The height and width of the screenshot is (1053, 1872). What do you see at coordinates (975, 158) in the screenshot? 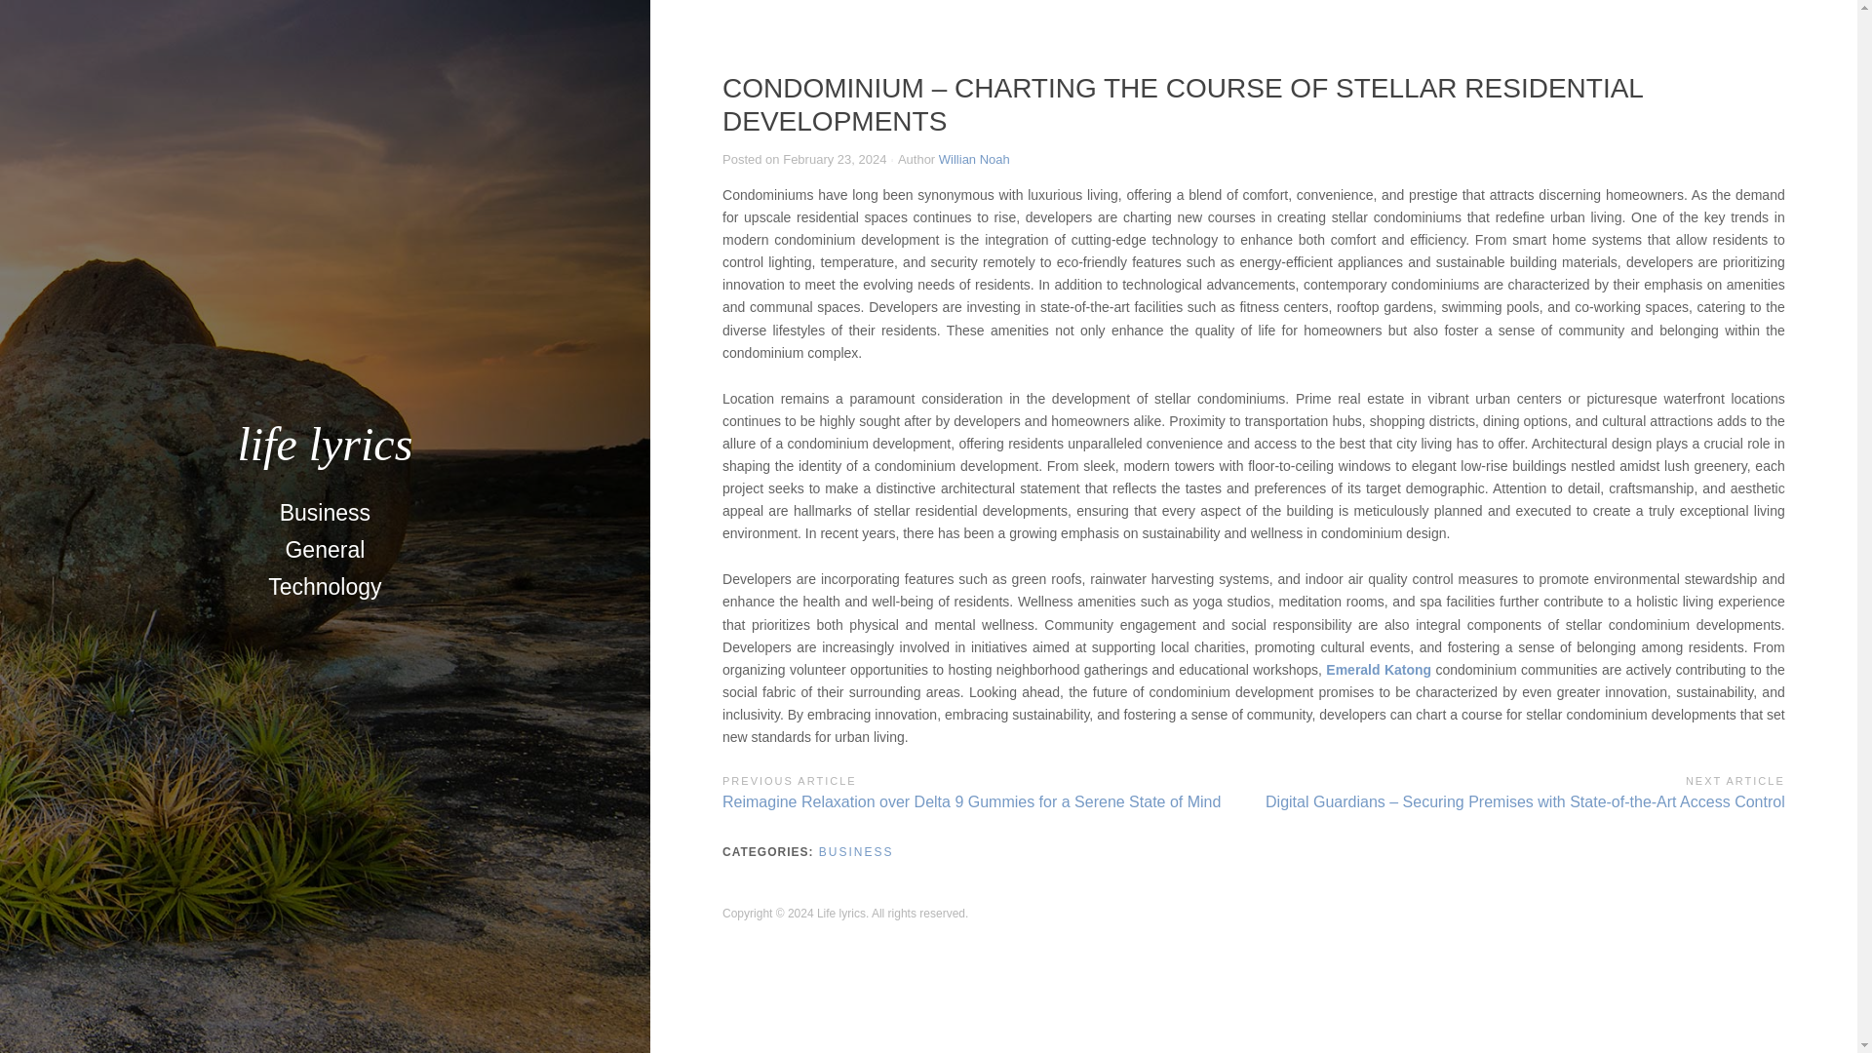
I see `Willian Noah` at bounding box center [975, 158].